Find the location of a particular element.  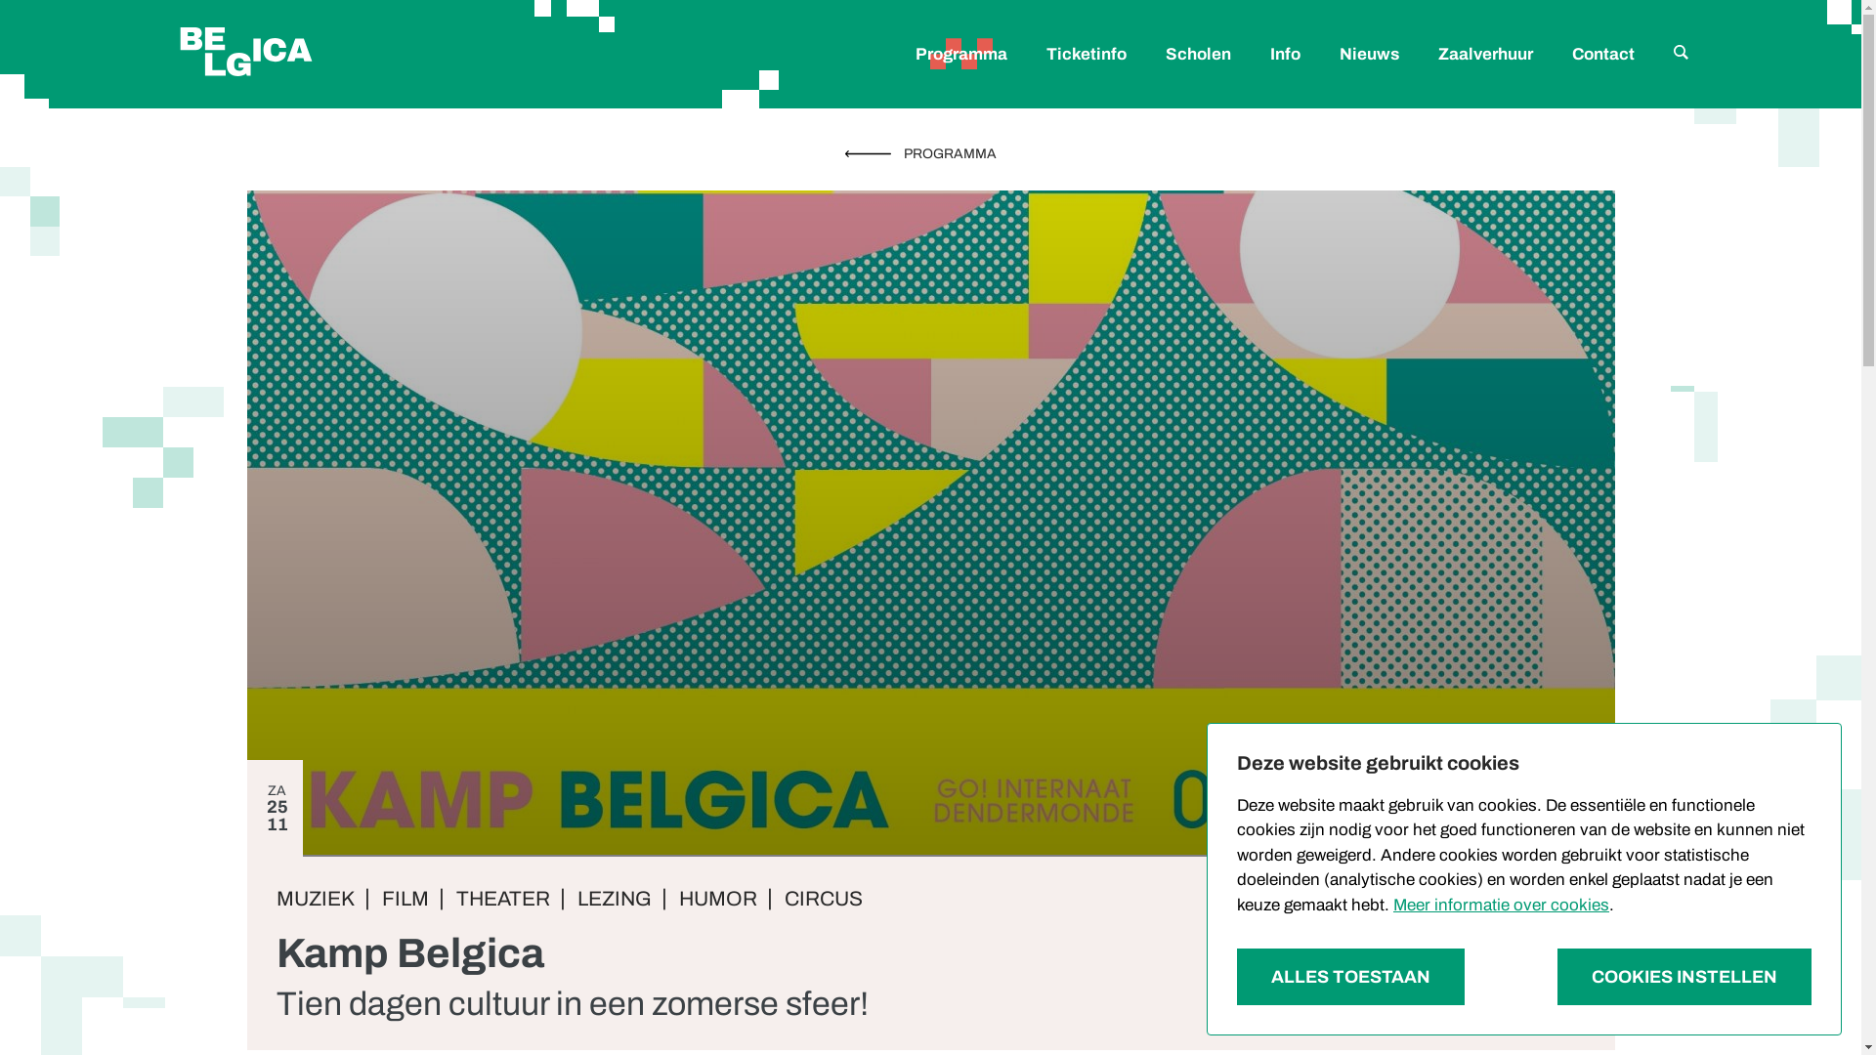

Programma is located at coordinates (960, 55).